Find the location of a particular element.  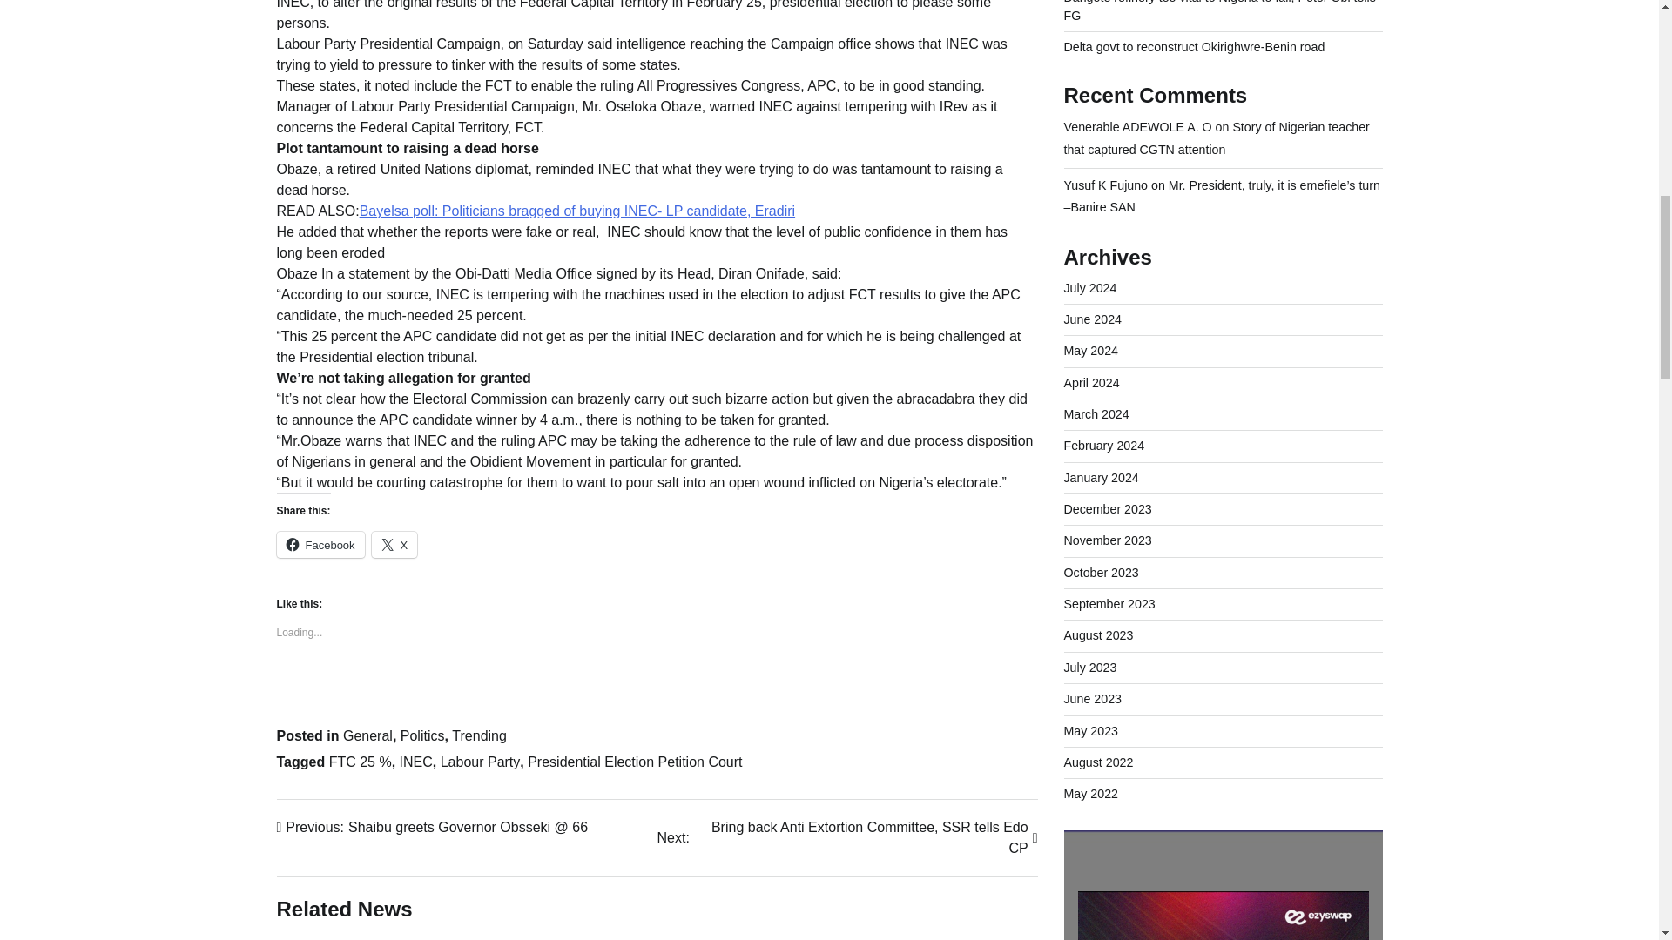

Labour Party is located at coordinates (657, 691).